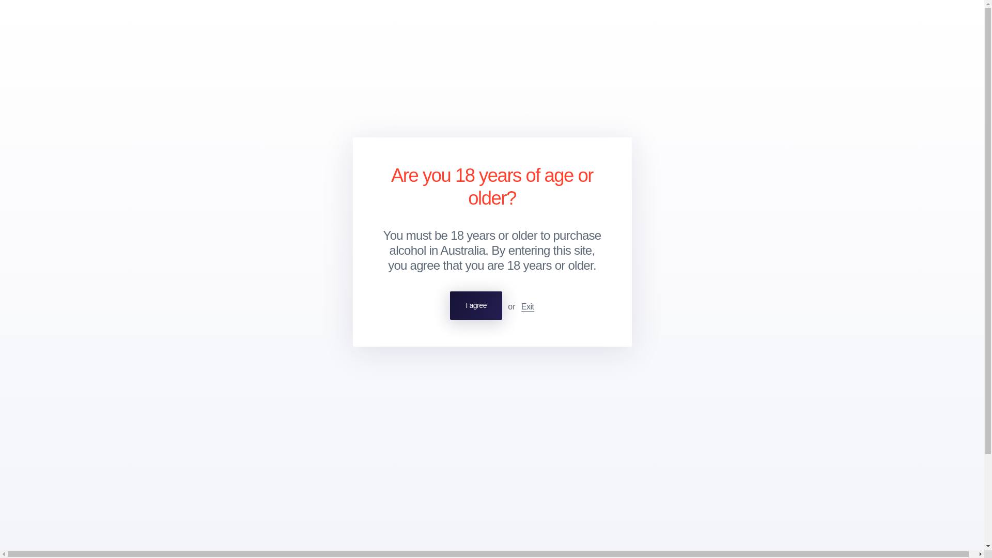  Describe the element at coordinates (216, 361) in the screenshot. I see `1` at that location.